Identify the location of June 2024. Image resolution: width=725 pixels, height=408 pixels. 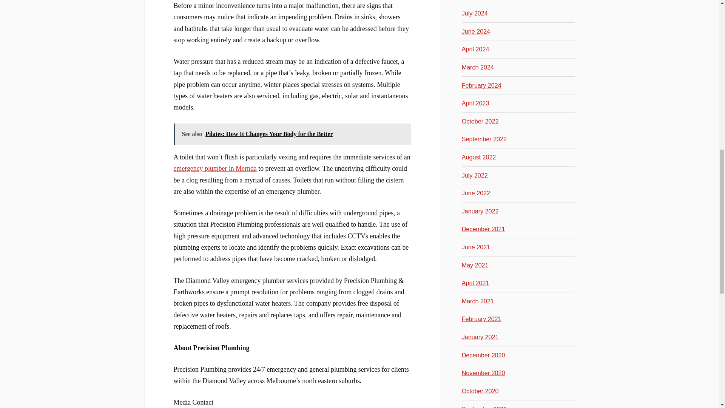
(476, 31).